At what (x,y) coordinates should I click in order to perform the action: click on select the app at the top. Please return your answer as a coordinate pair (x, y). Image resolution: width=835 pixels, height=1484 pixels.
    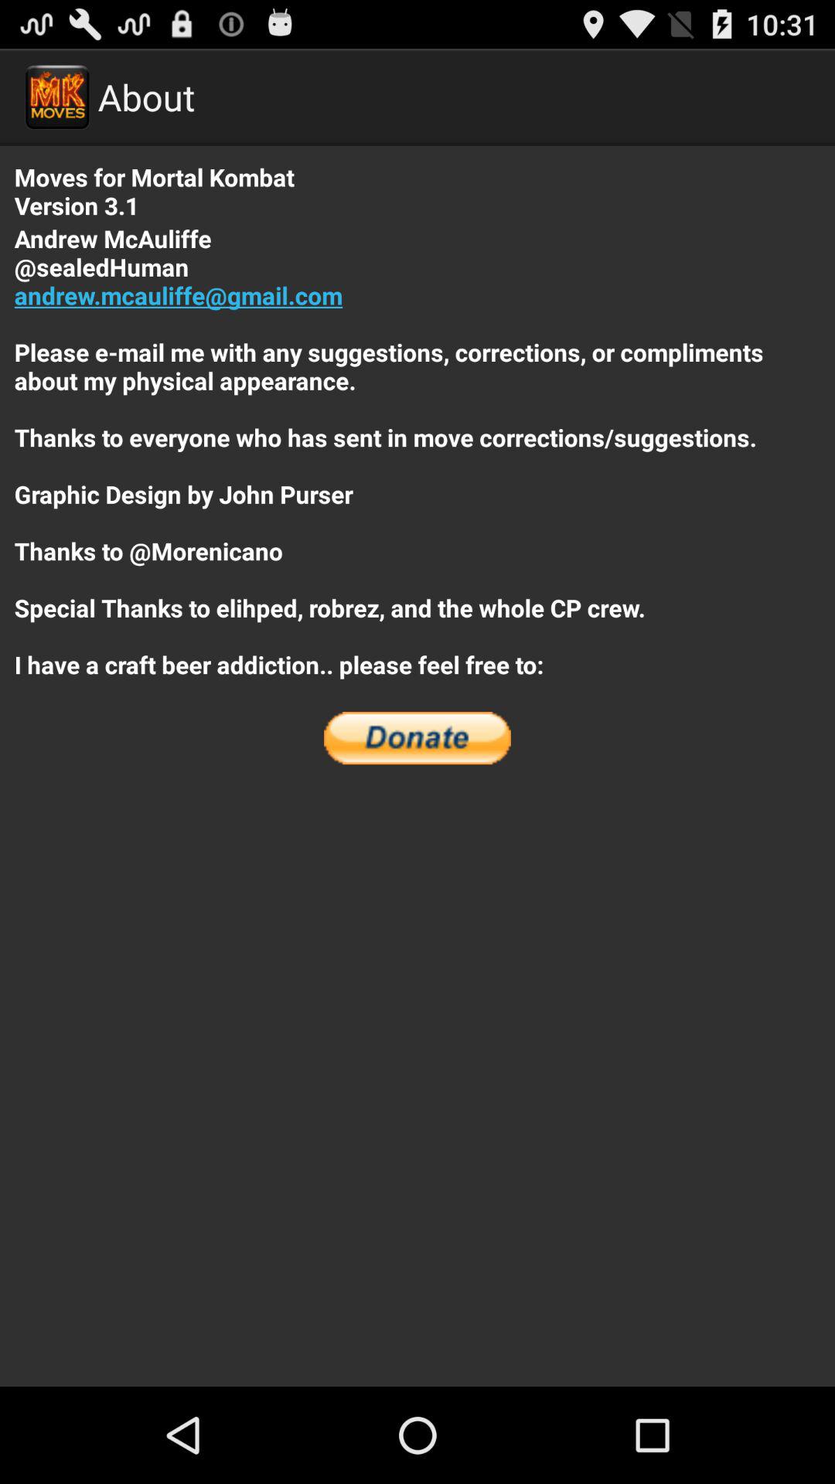
    Looking at the image, I should click on (417, 451).